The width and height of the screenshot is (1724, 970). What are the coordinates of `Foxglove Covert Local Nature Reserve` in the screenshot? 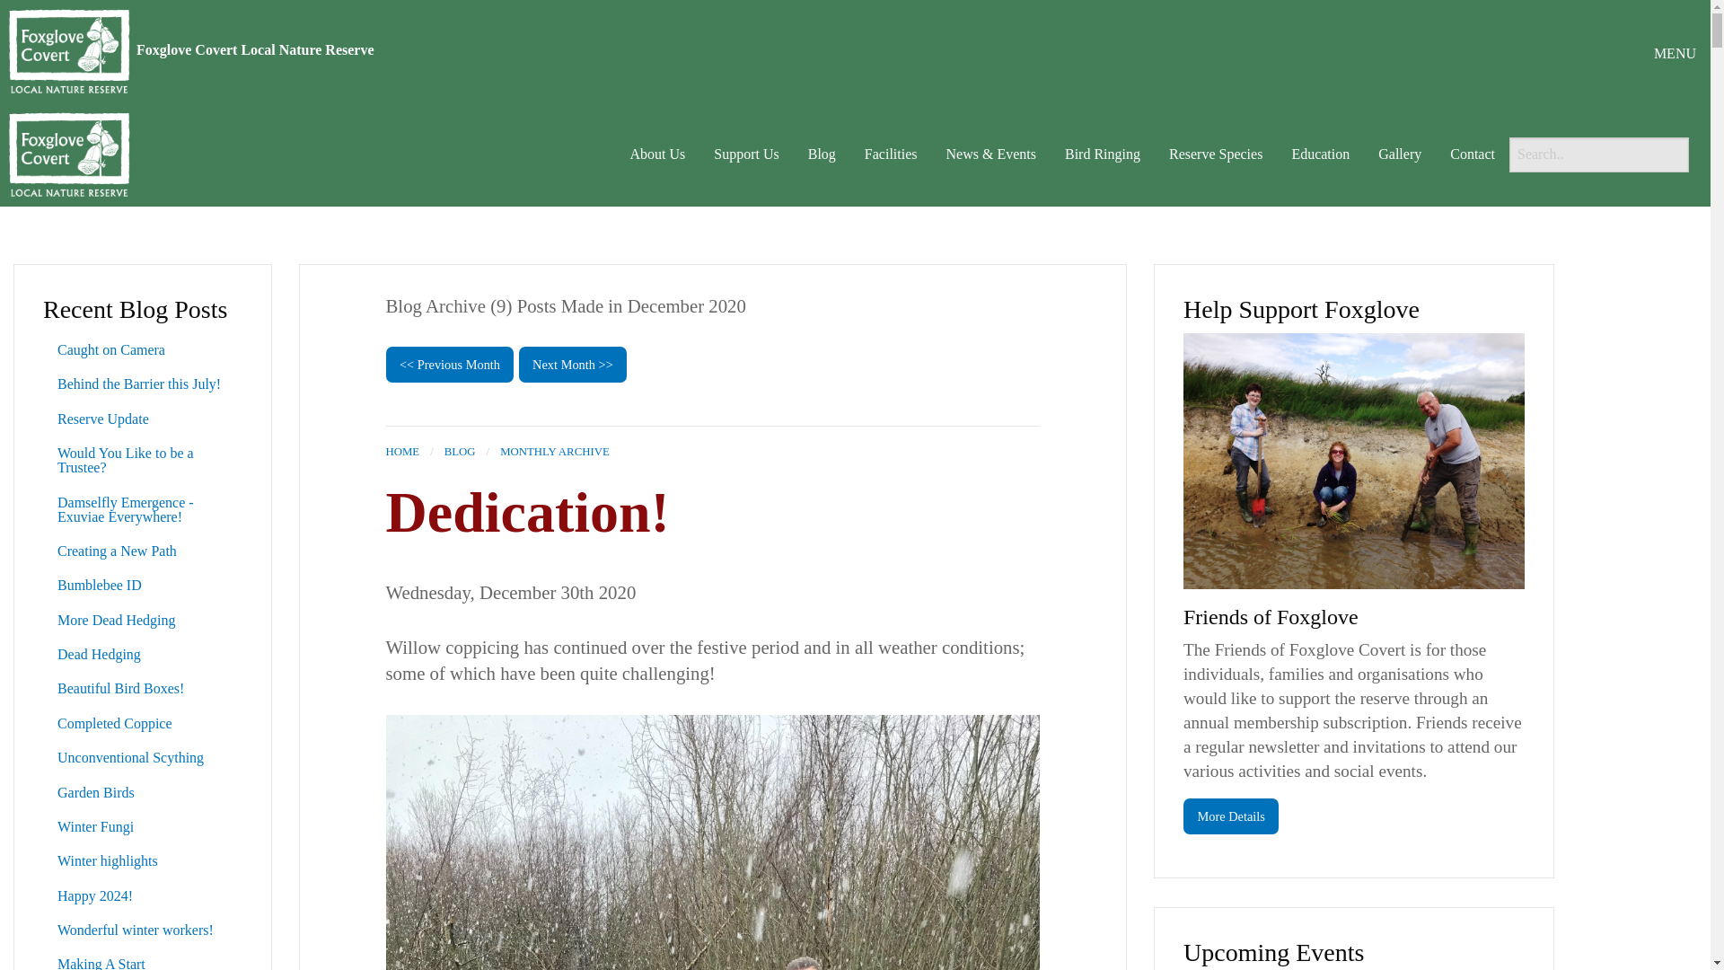 It's located at (255, 49).